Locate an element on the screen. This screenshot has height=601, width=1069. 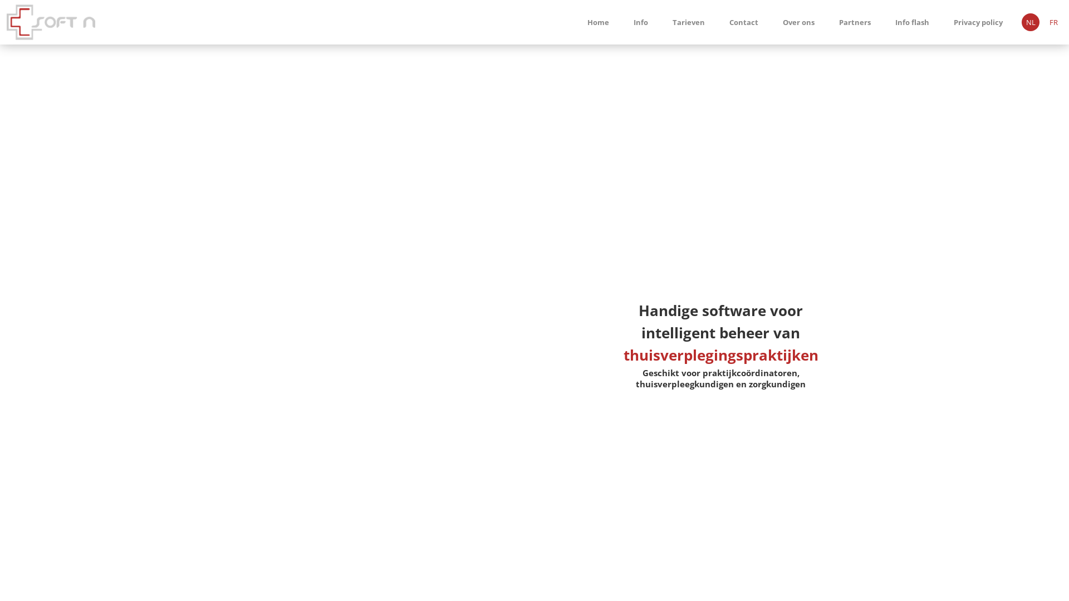
Info flash is located at coordinates (912, 22).